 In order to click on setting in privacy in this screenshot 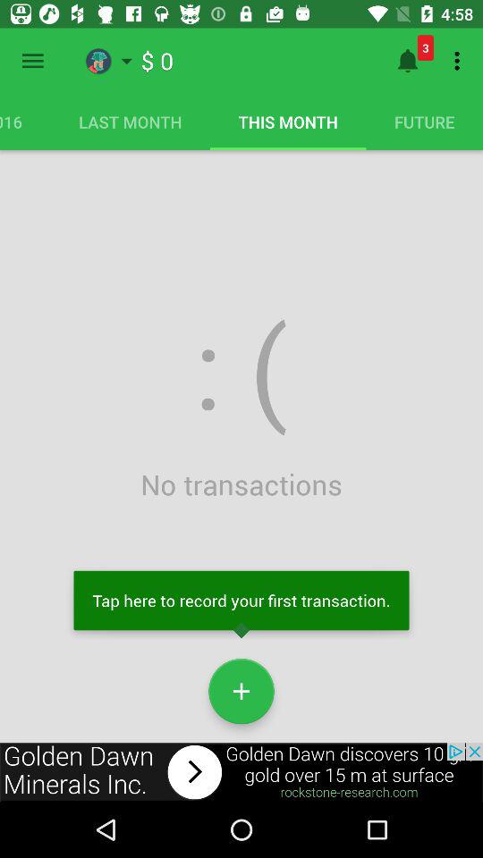, I will do `click(32, 61)`.